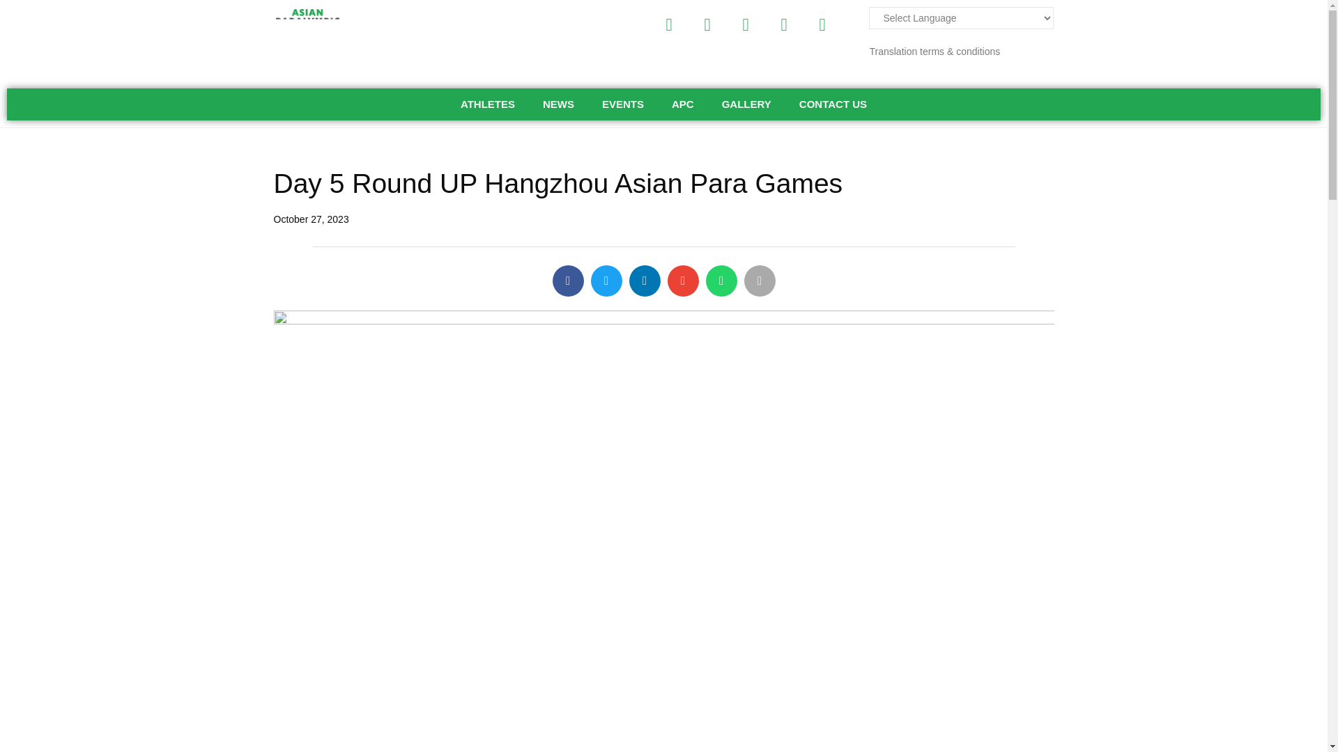 The height and width of the screenshot is (752, 1338). Describe the element at coordinates (623, 104) in the screenshot. I see `EVENTS` at that location.